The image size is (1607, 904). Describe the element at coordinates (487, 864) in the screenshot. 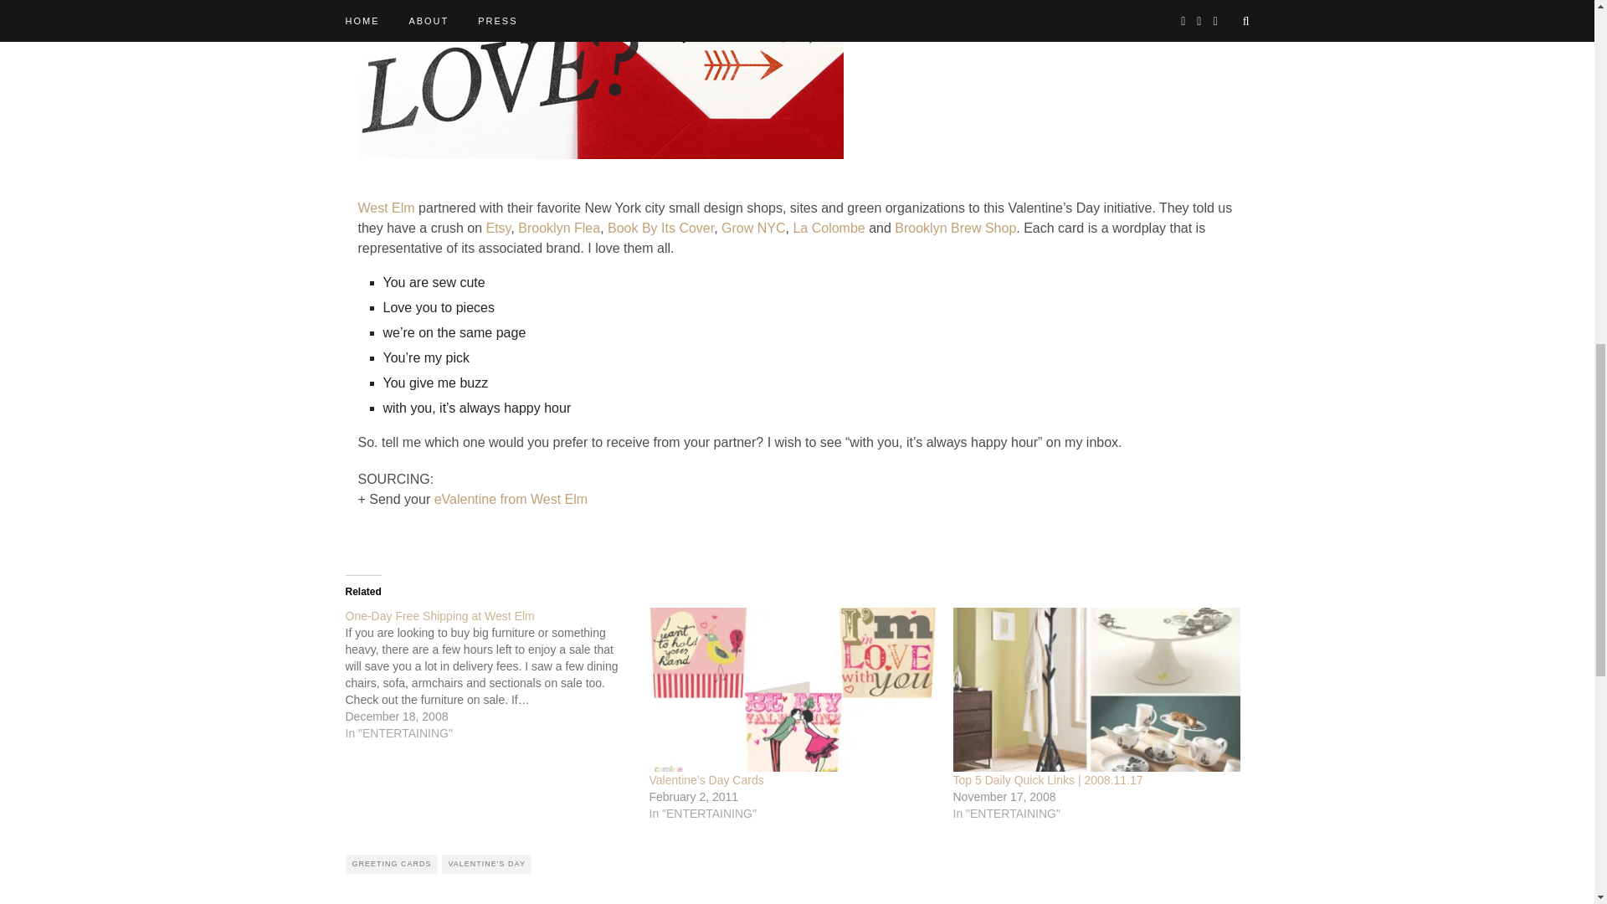

I see `VALENTINE'S DAY` at that location.